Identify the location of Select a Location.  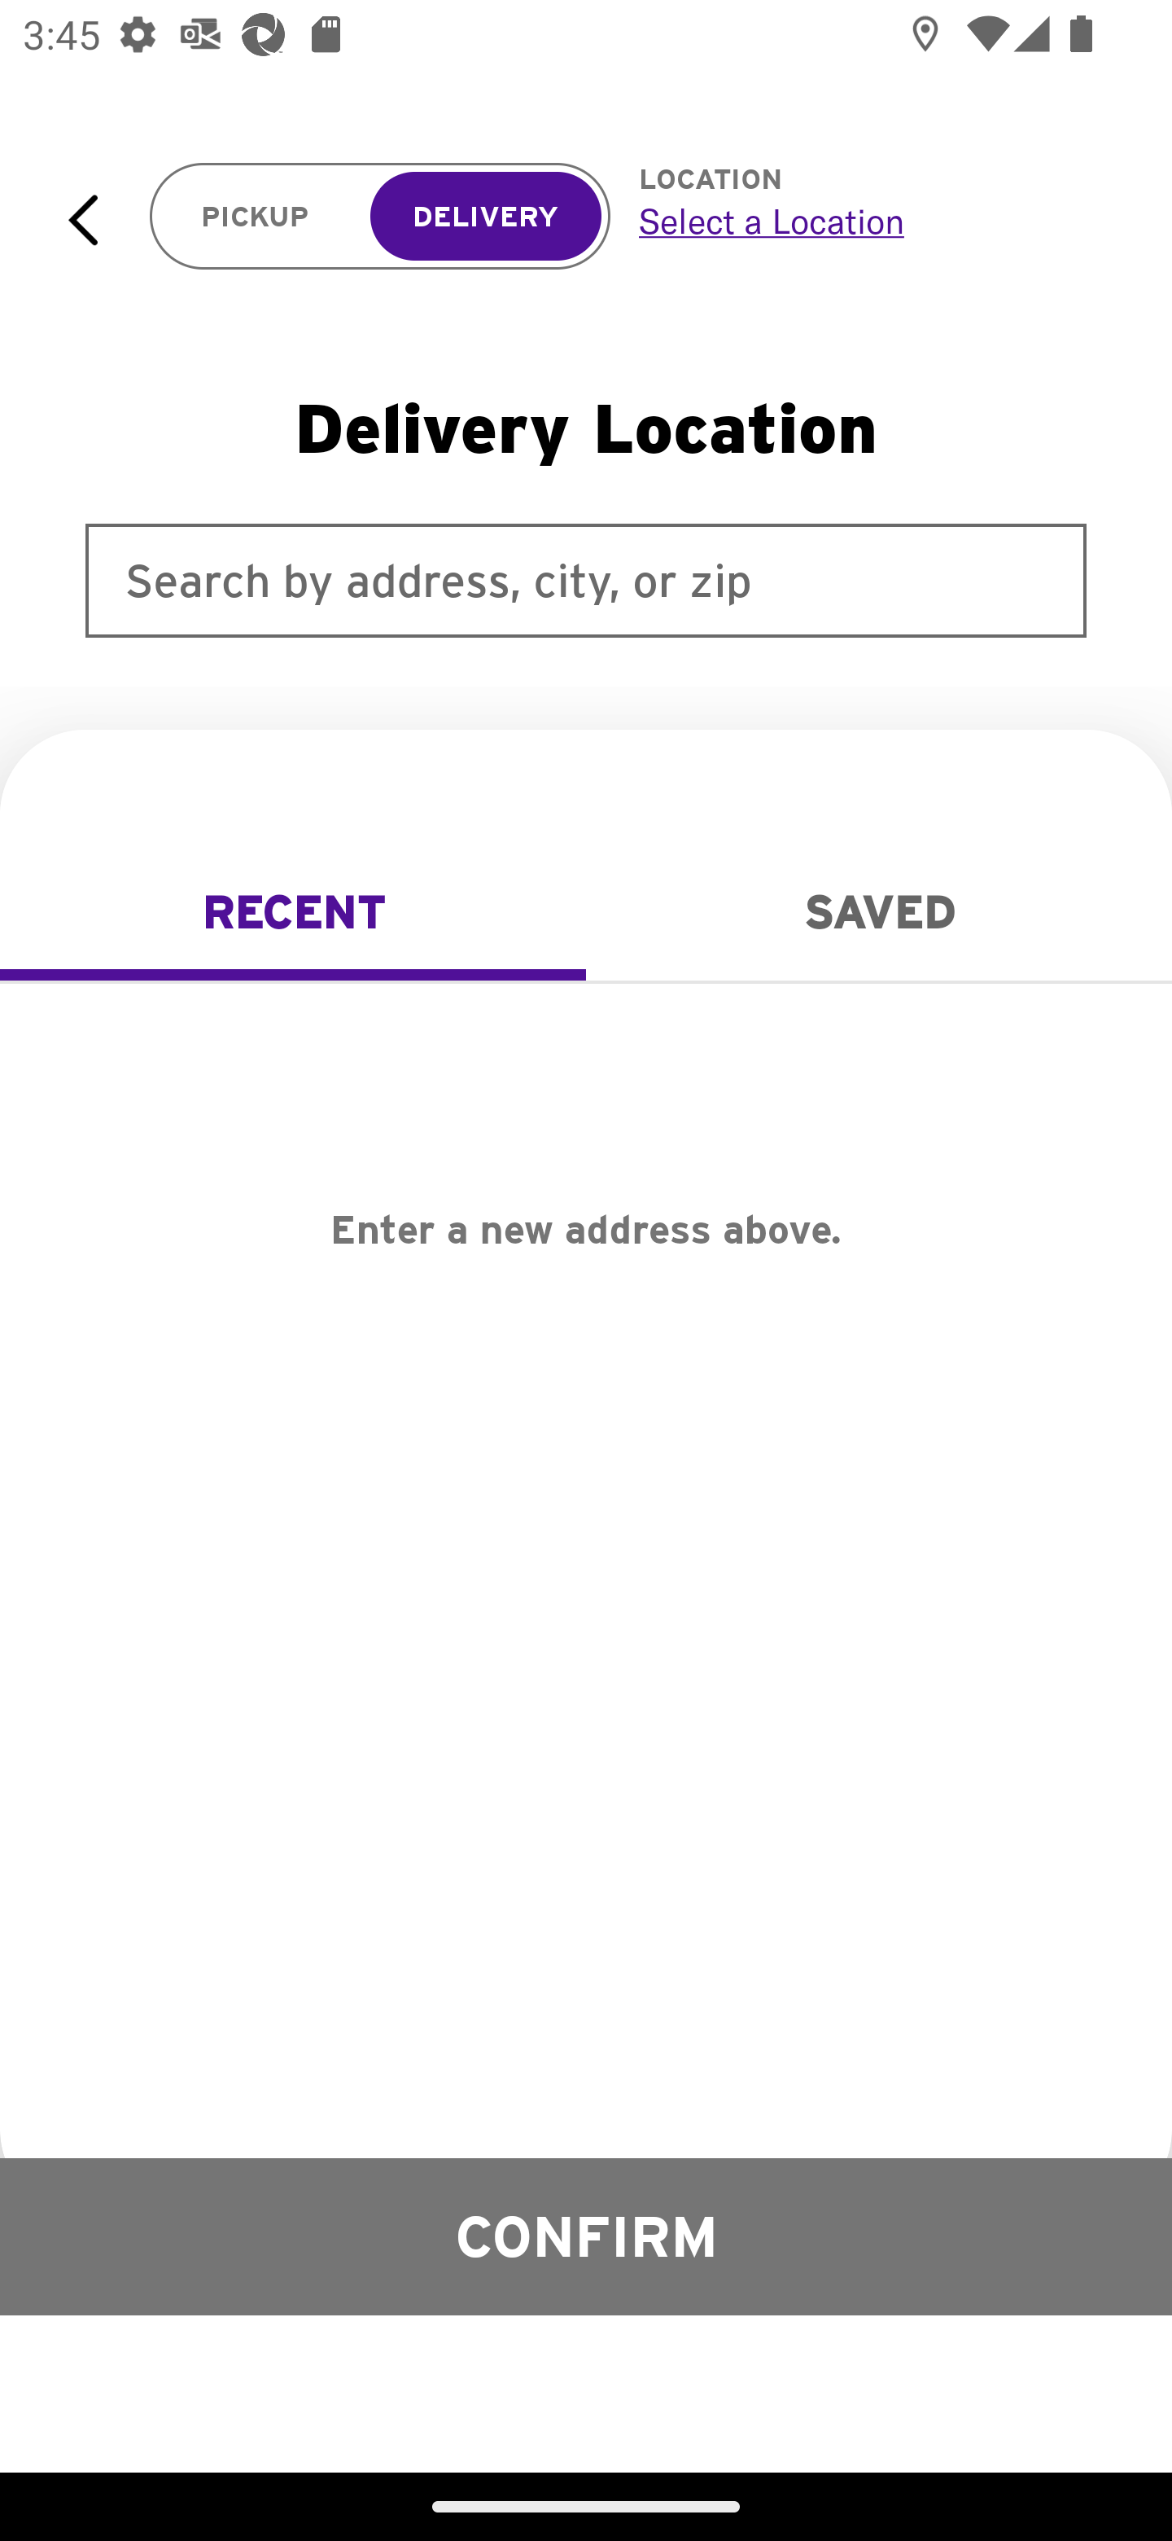
(869, 221).